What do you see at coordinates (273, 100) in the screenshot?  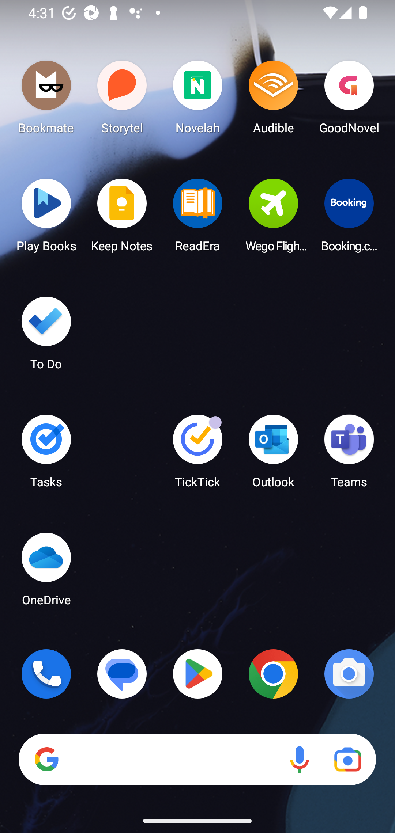 I see `Audible` at bounding box center [273, 100].